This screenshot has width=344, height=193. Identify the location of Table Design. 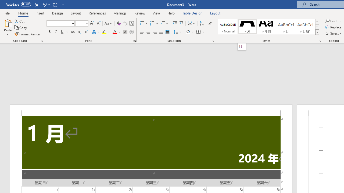
(192, 13).